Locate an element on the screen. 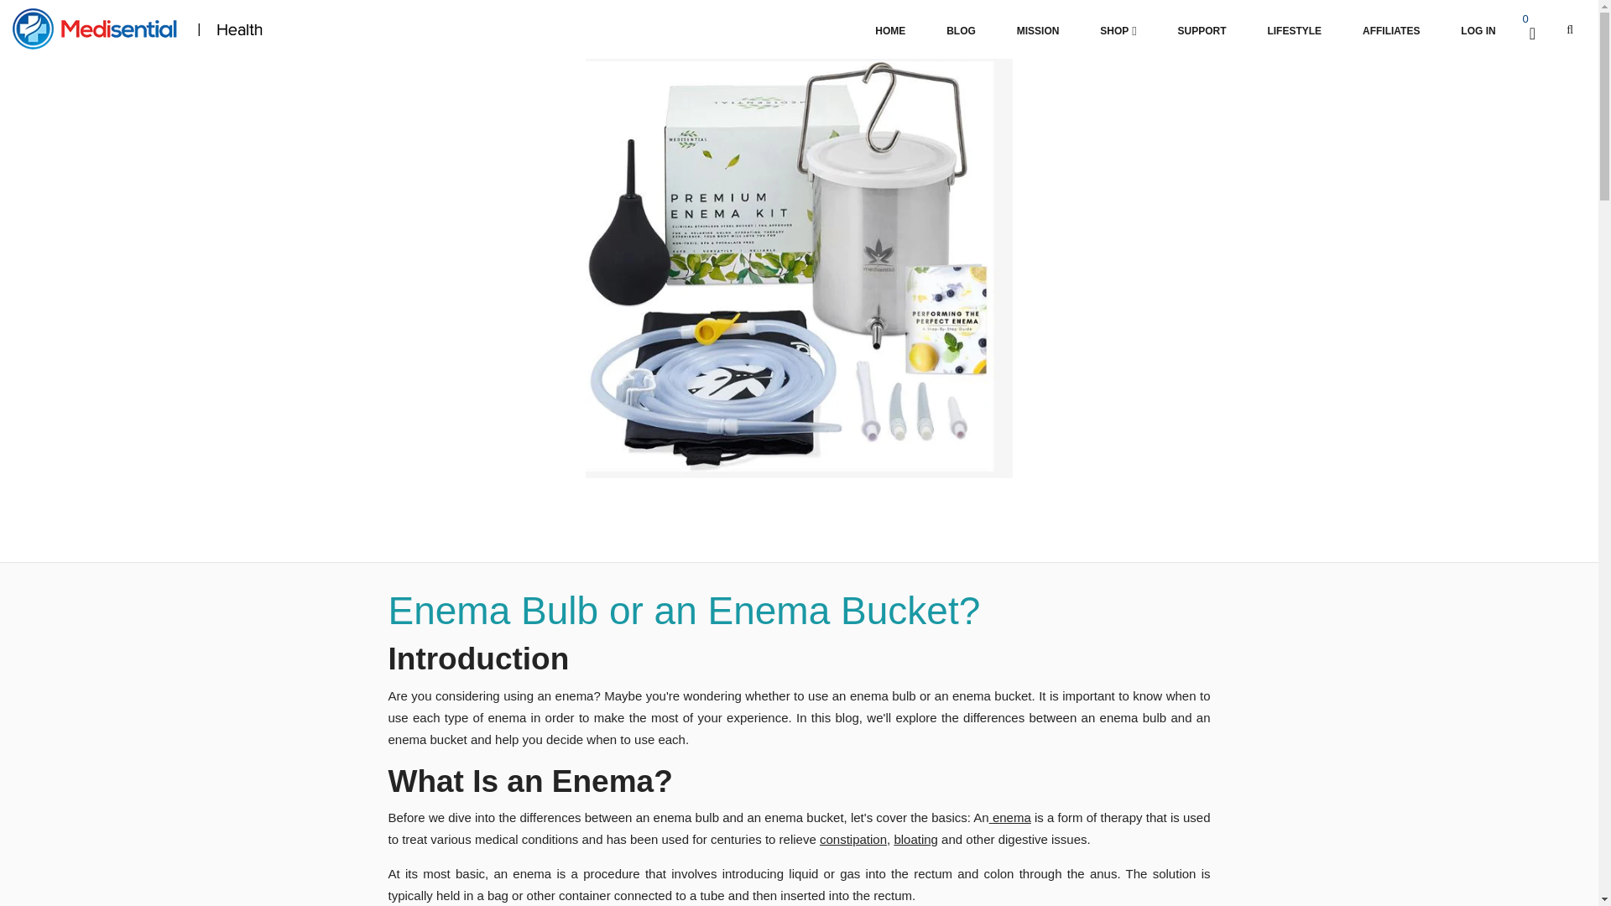  constipation is located at coordinates (853, 839).